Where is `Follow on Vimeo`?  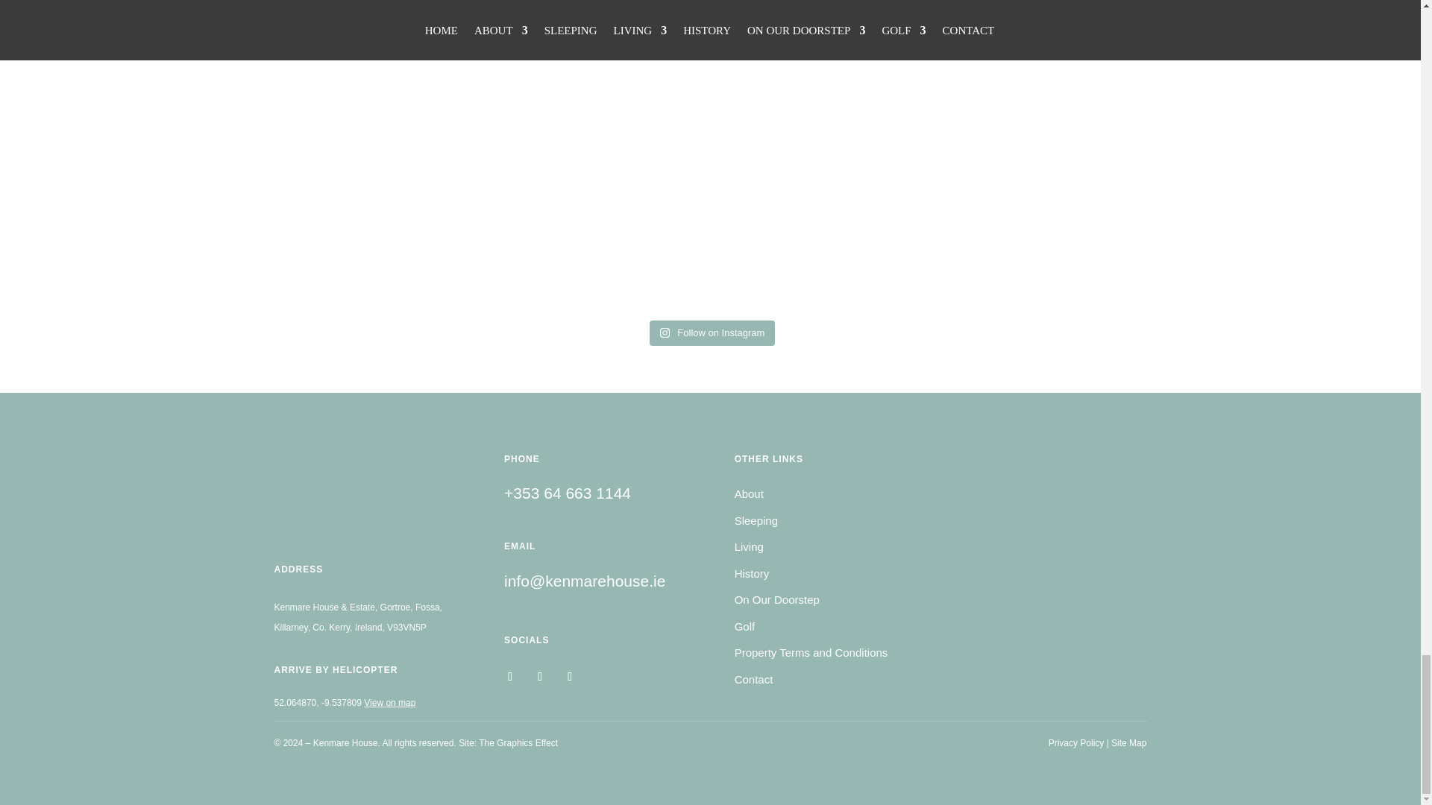 Follow on Vimeo is located at coordinates (570, 677).